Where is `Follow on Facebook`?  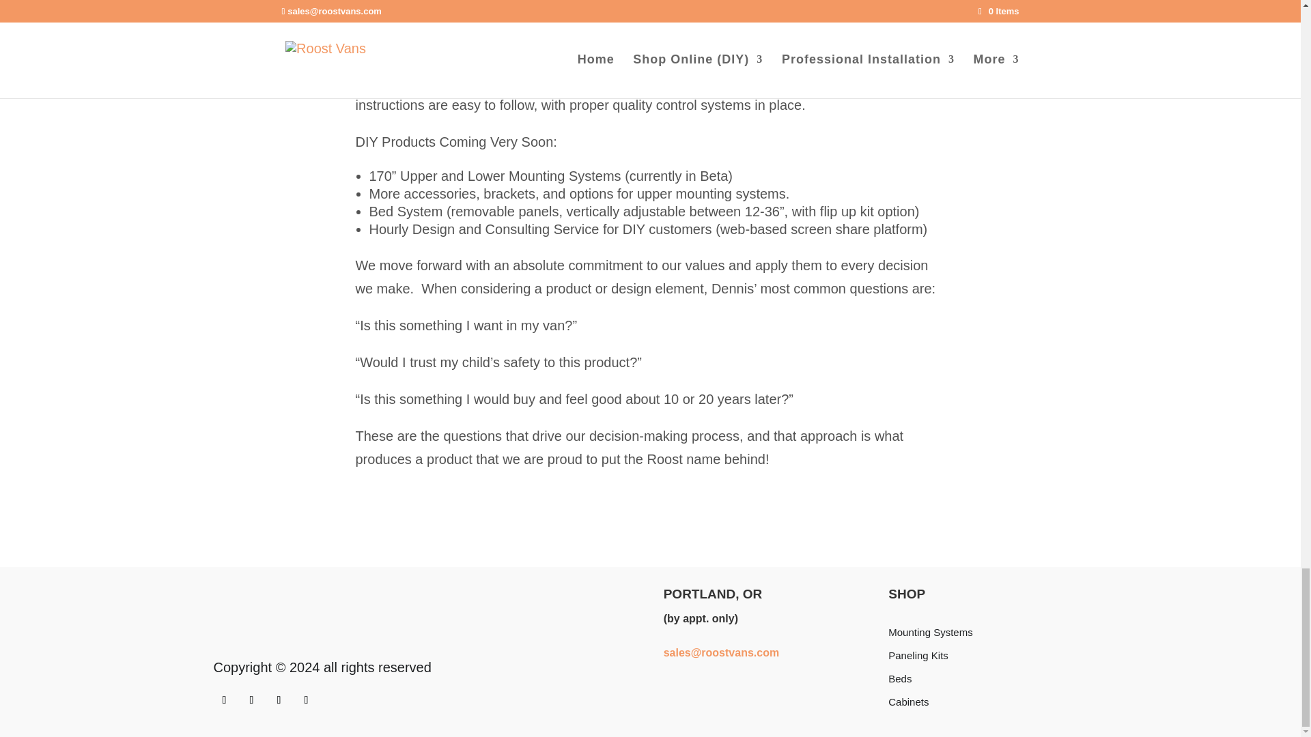
Follow on Facebook is located at coordinates (279, 700).